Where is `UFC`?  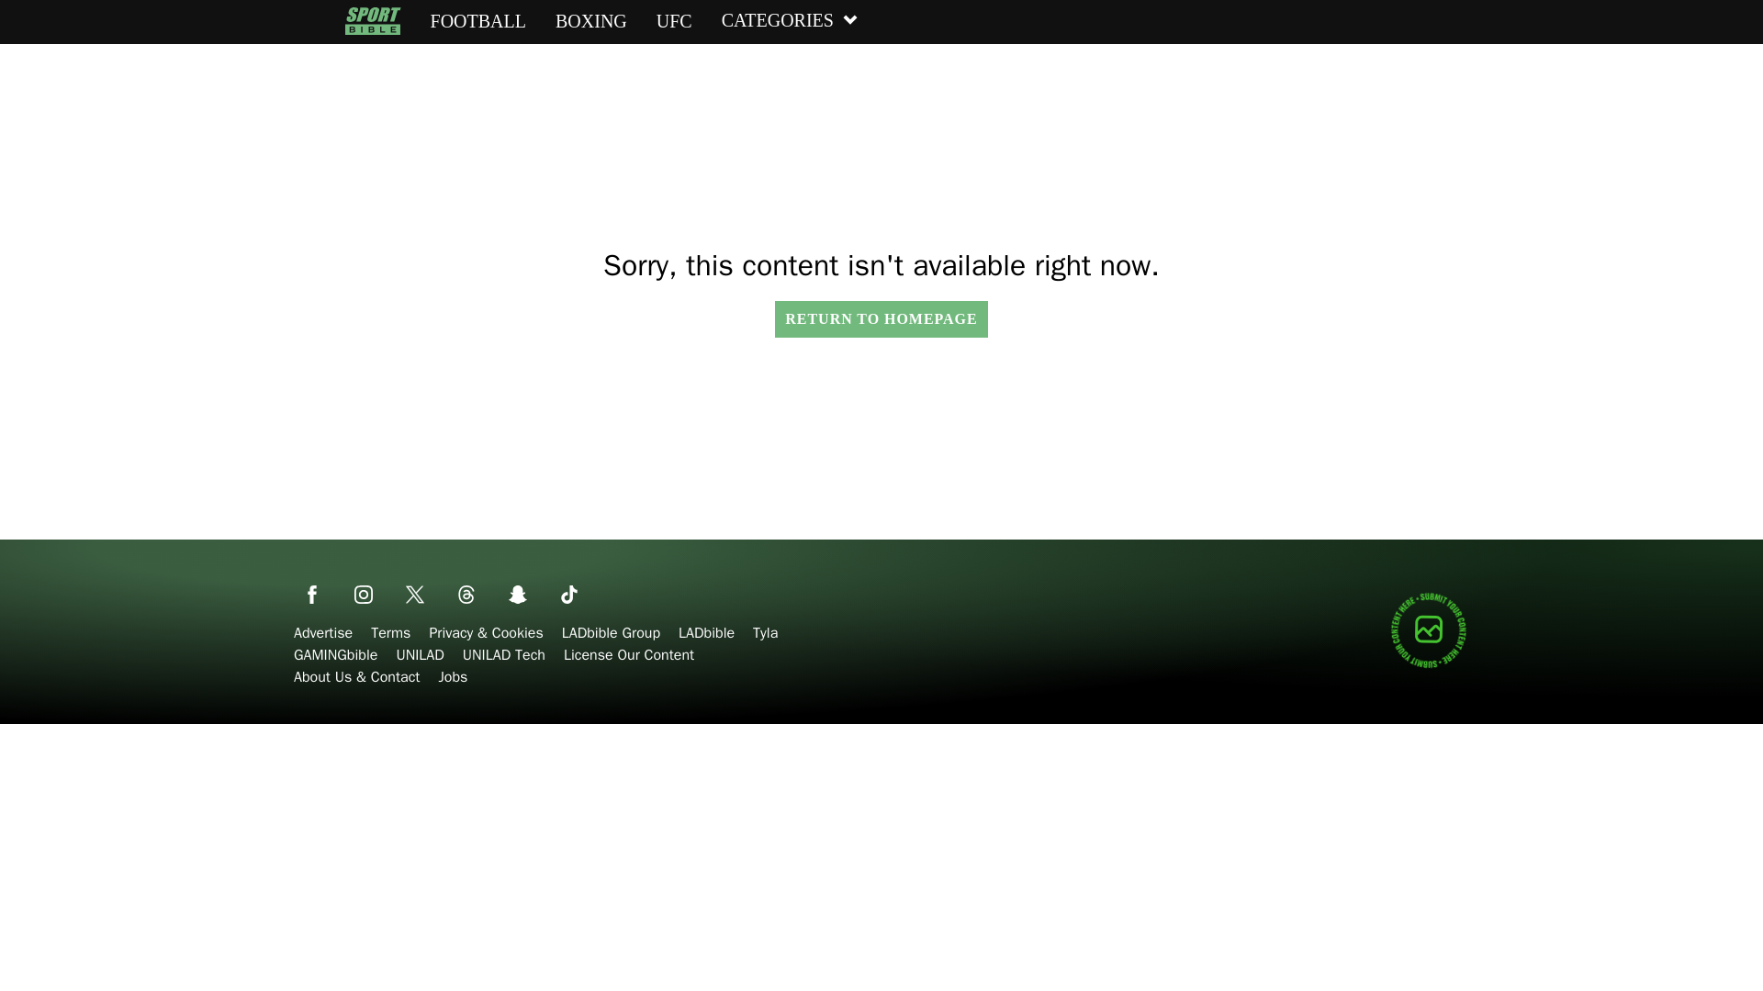 UFC is located at coordinates (674, 21).